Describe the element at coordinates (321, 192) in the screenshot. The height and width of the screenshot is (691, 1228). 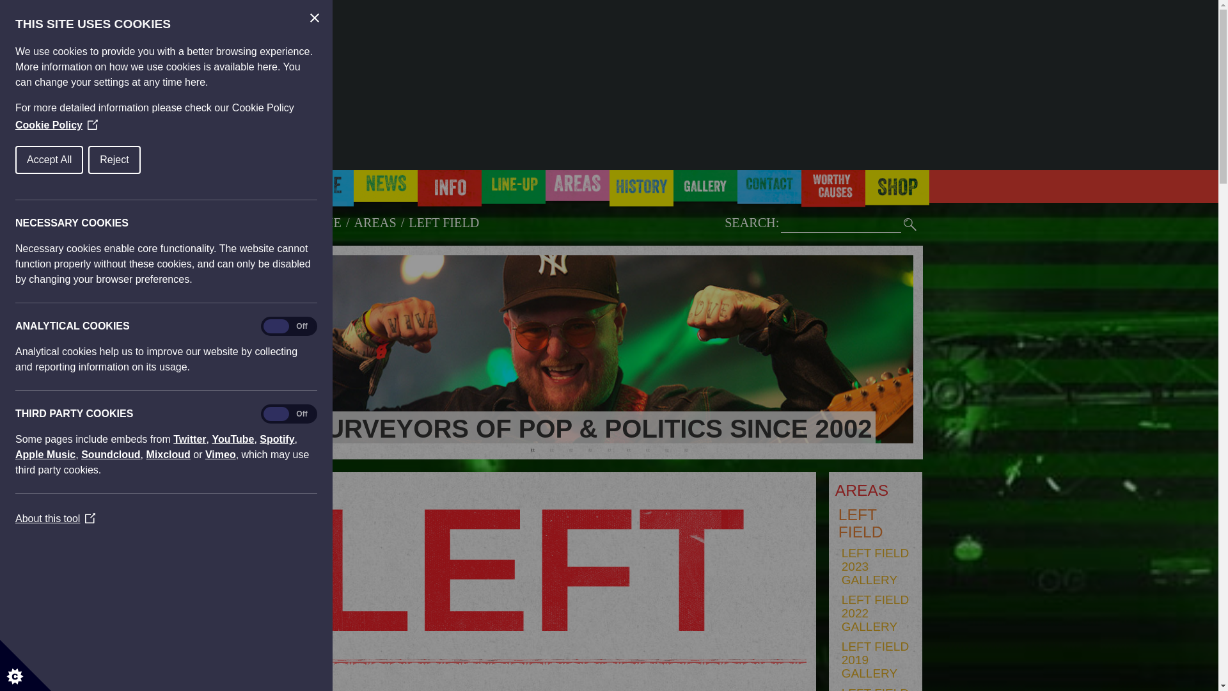
I see `Home` at that location.